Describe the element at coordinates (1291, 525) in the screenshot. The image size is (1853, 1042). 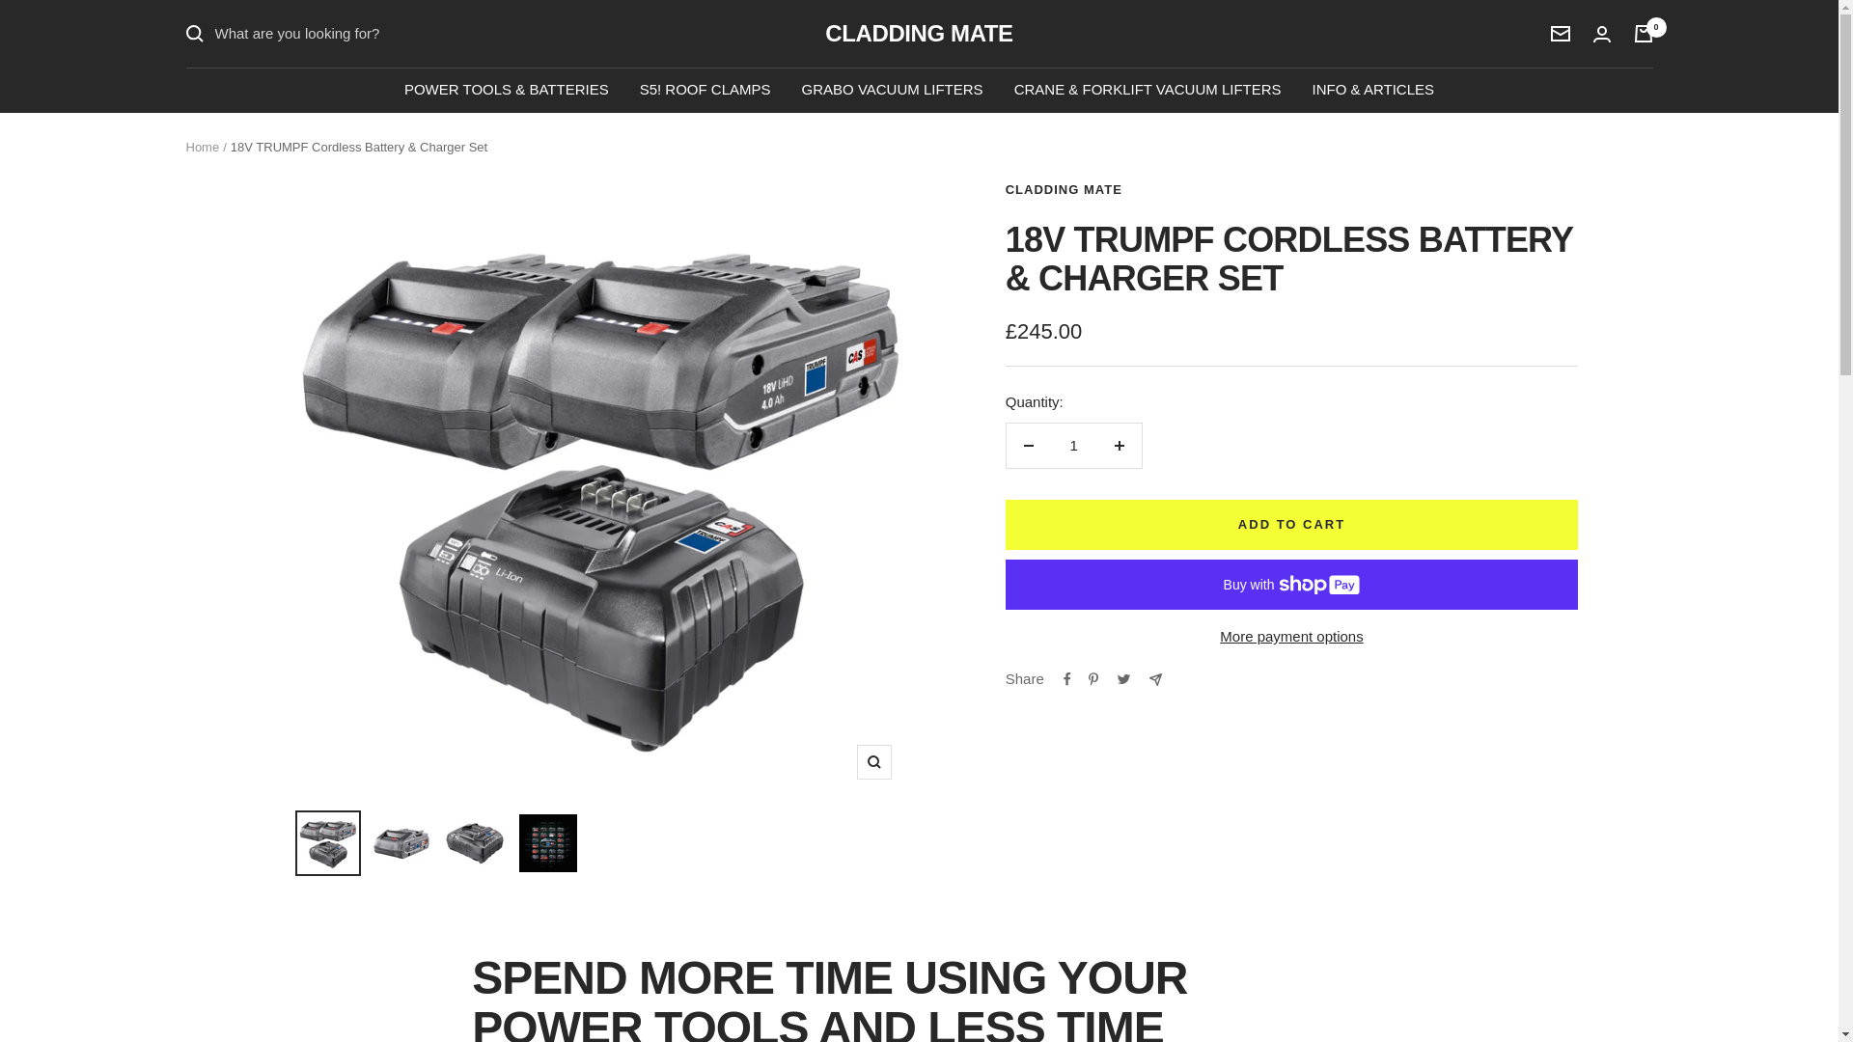
I see `ADD TO CART` at that location.